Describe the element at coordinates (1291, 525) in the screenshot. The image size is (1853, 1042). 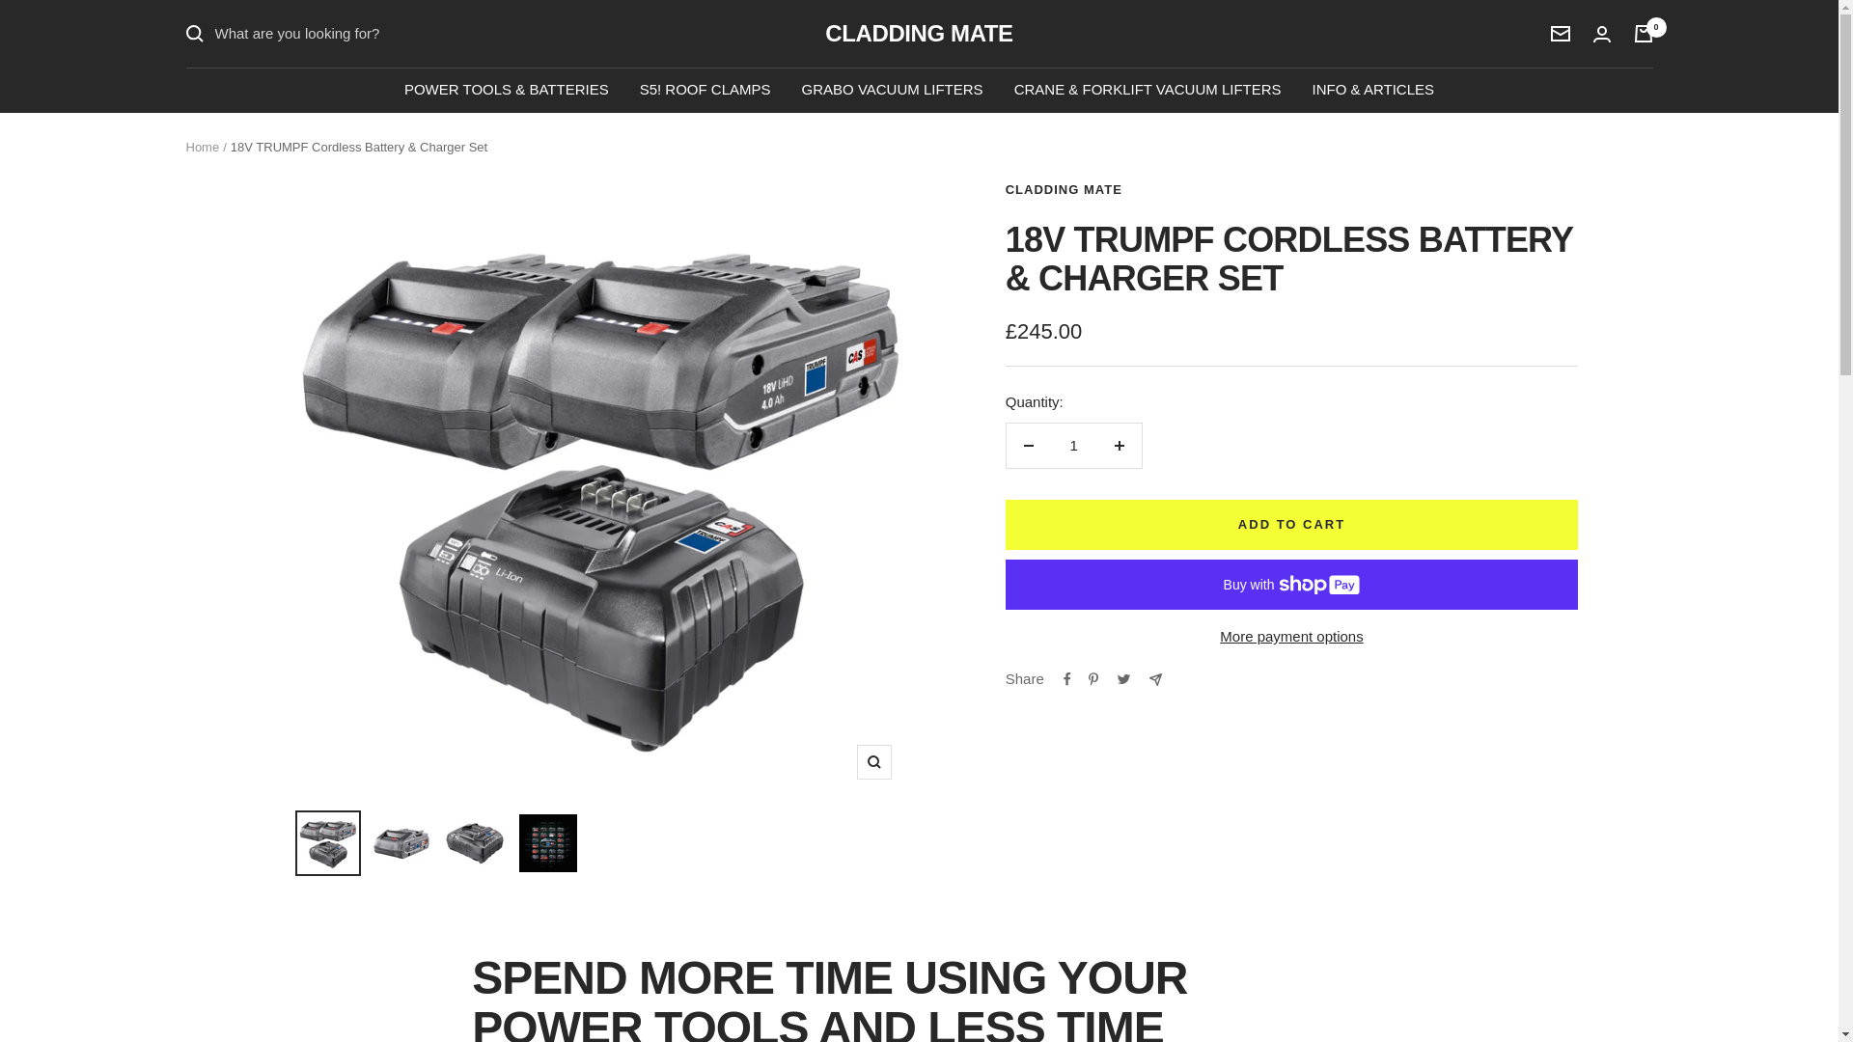
I see `ADD TO CART` at that location.